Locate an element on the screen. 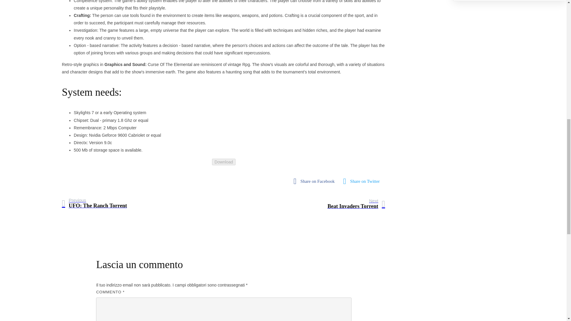 The width and height of the screenshot is (571, 321). fab fa-facebook-square is located at coordinates (315, 181).